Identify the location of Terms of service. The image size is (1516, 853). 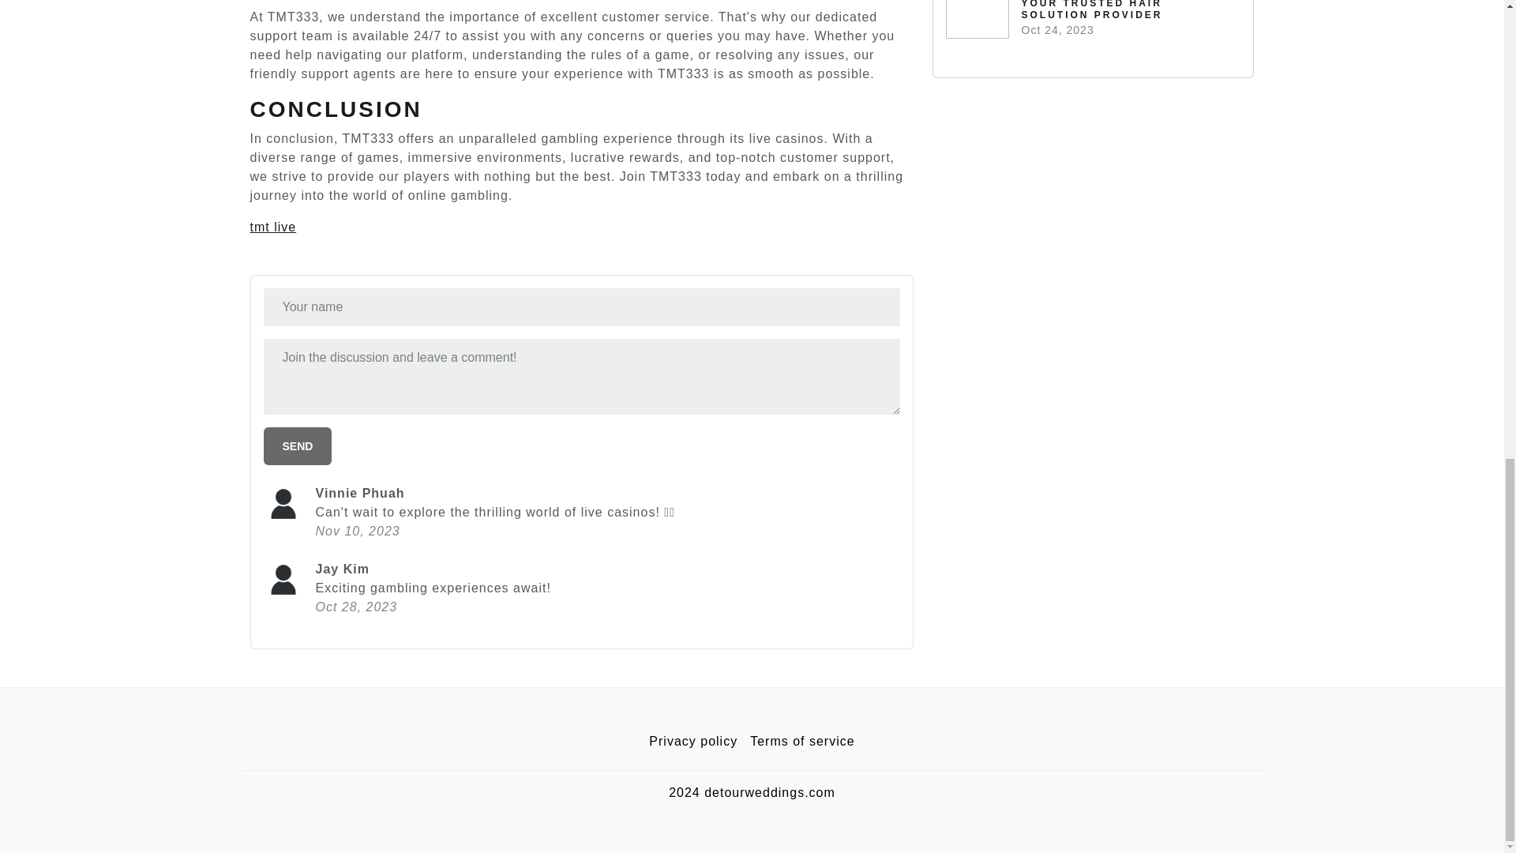
(802, 742).